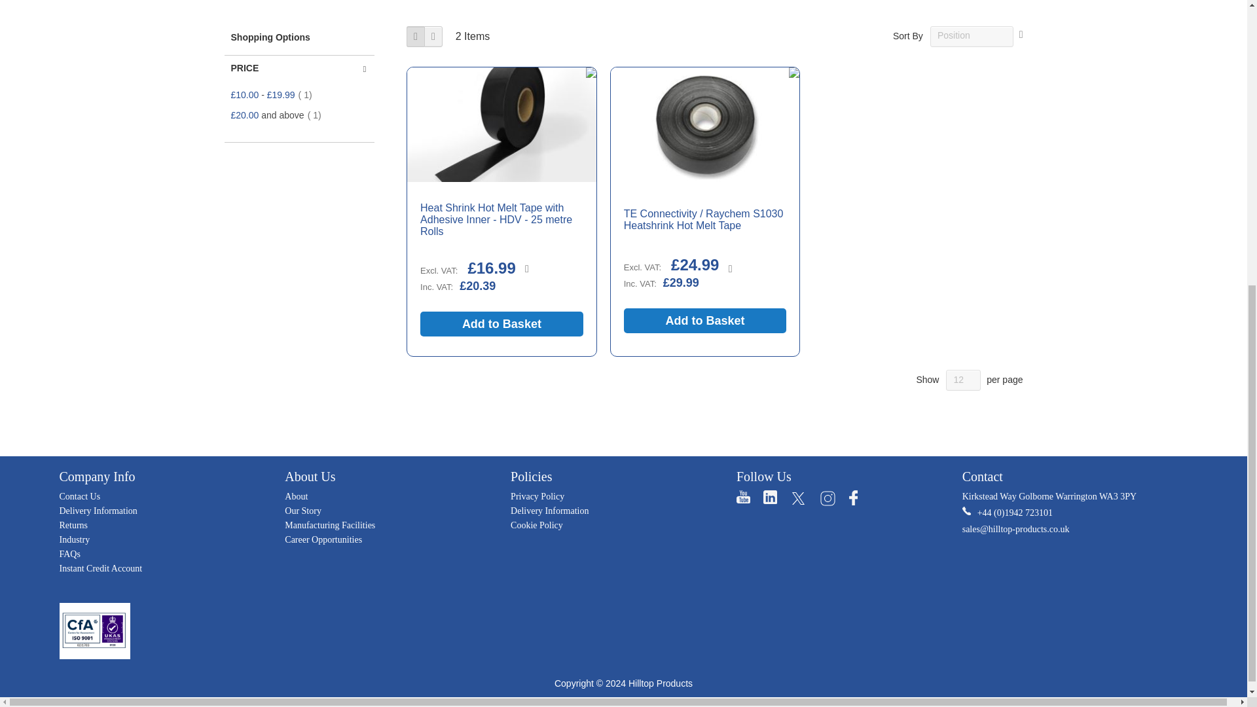  What do you see at coordinates (527, 268) in the screenshot?
I see `Add to Compare` at bounding box center [527, 268].